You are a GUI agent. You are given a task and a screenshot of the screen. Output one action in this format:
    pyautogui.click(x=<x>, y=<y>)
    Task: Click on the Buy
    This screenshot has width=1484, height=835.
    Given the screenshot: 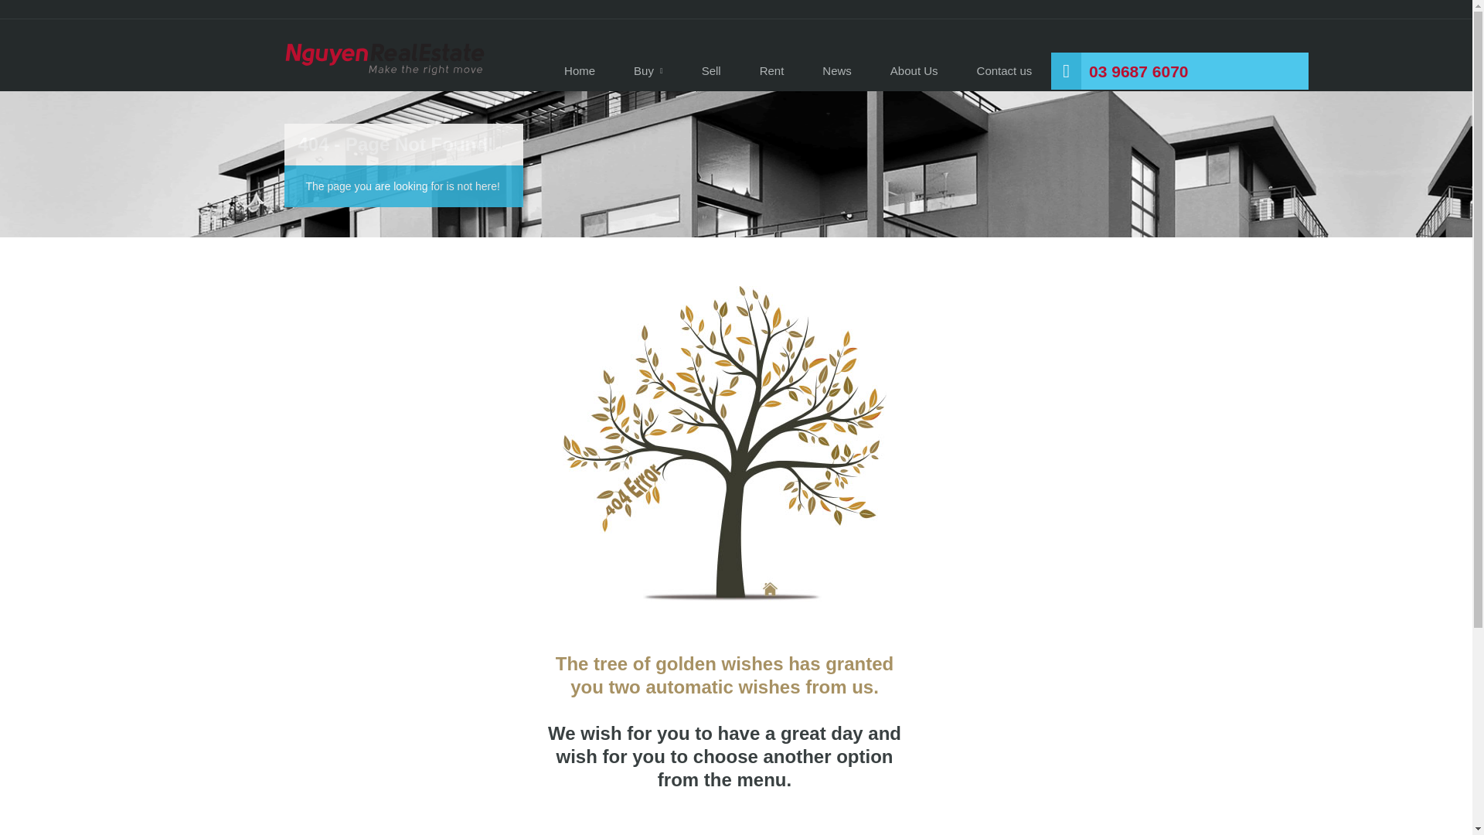 What is the action you would take?
    pyautogui.click(x=648, y=71)
    